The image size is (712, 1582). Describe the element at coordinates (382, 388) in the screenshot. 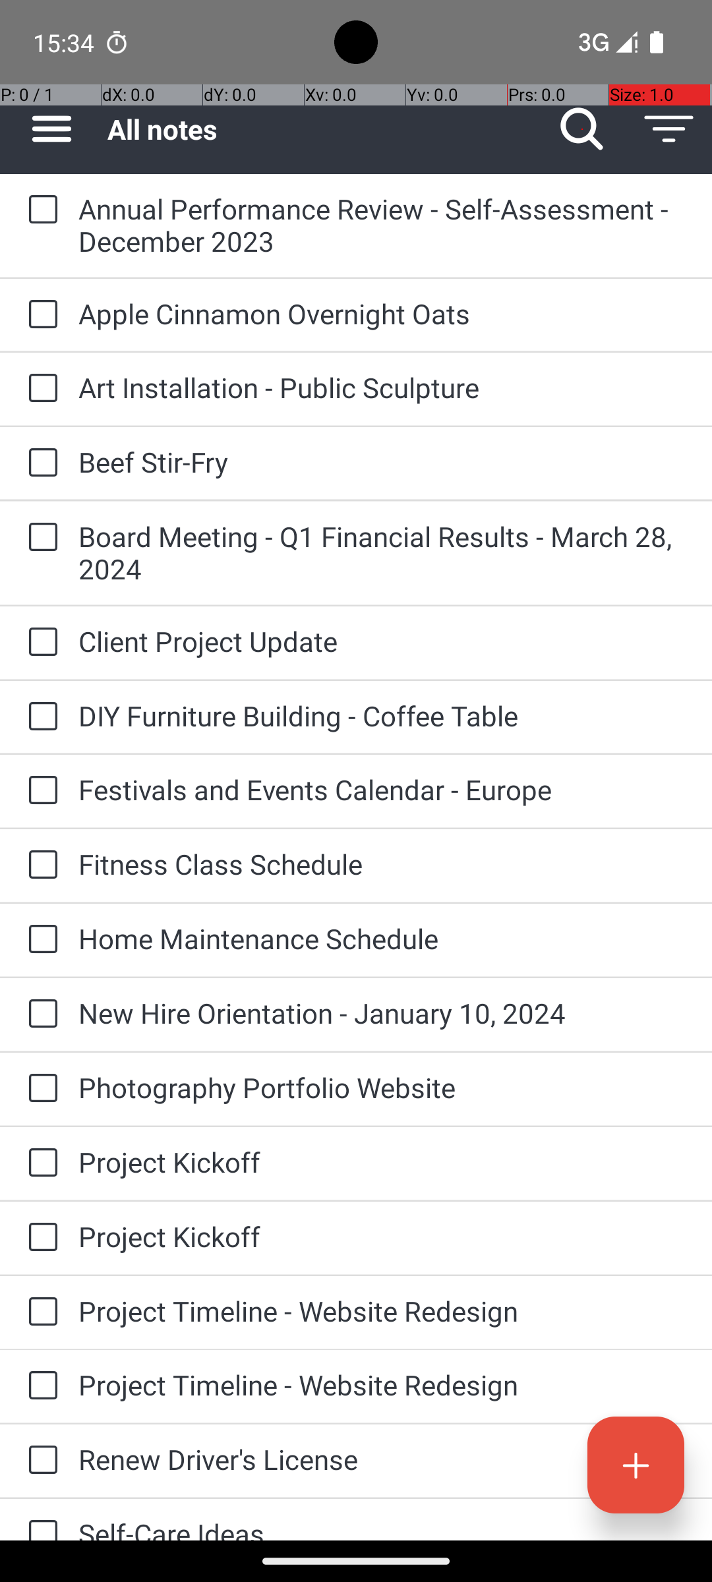

I see `Art Installation - Public Sculpture` at that location.